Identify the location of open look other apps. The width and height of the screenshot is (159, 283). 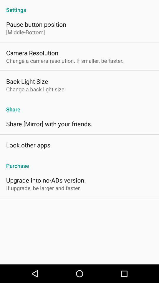
(28, 145).